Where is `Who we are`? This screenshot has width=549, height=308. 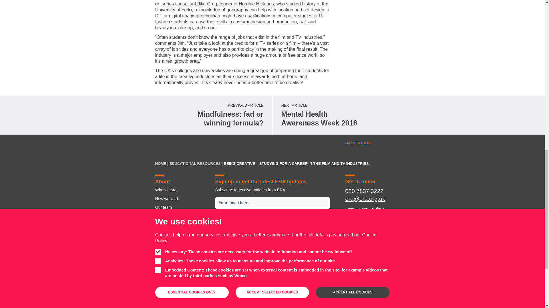
Who we are is located at coordinates (361, 285).